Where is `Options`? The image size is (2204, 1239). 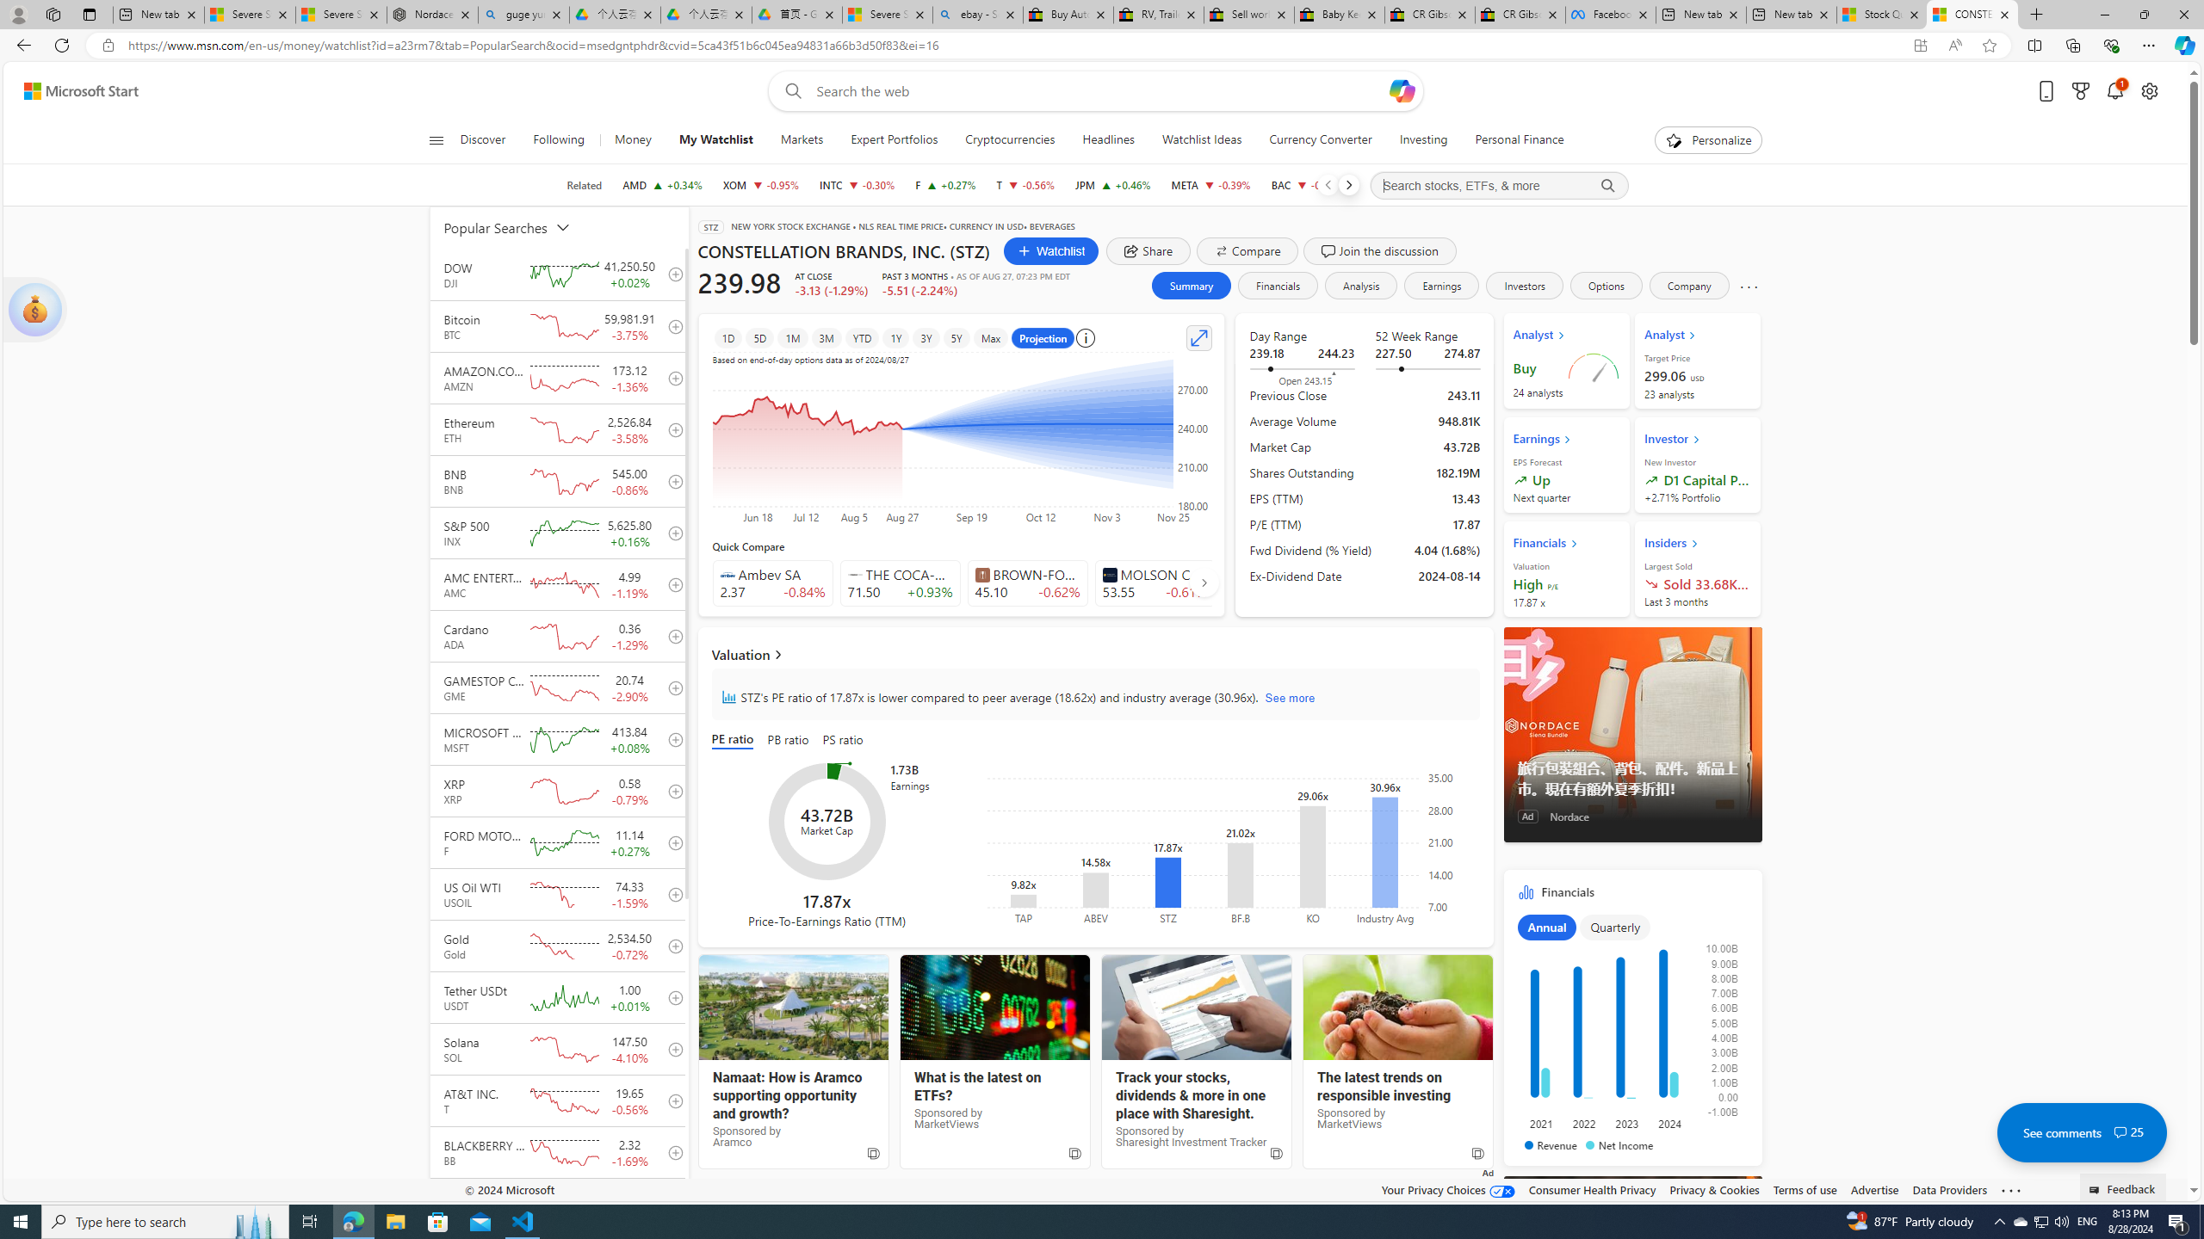 Options is located at coordinates (1605, 286).